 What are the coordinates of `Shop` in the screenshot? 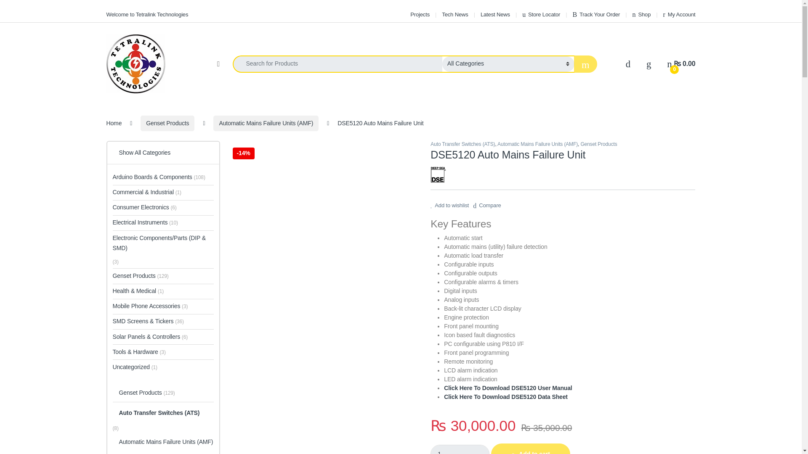 It's located at (642, 14).